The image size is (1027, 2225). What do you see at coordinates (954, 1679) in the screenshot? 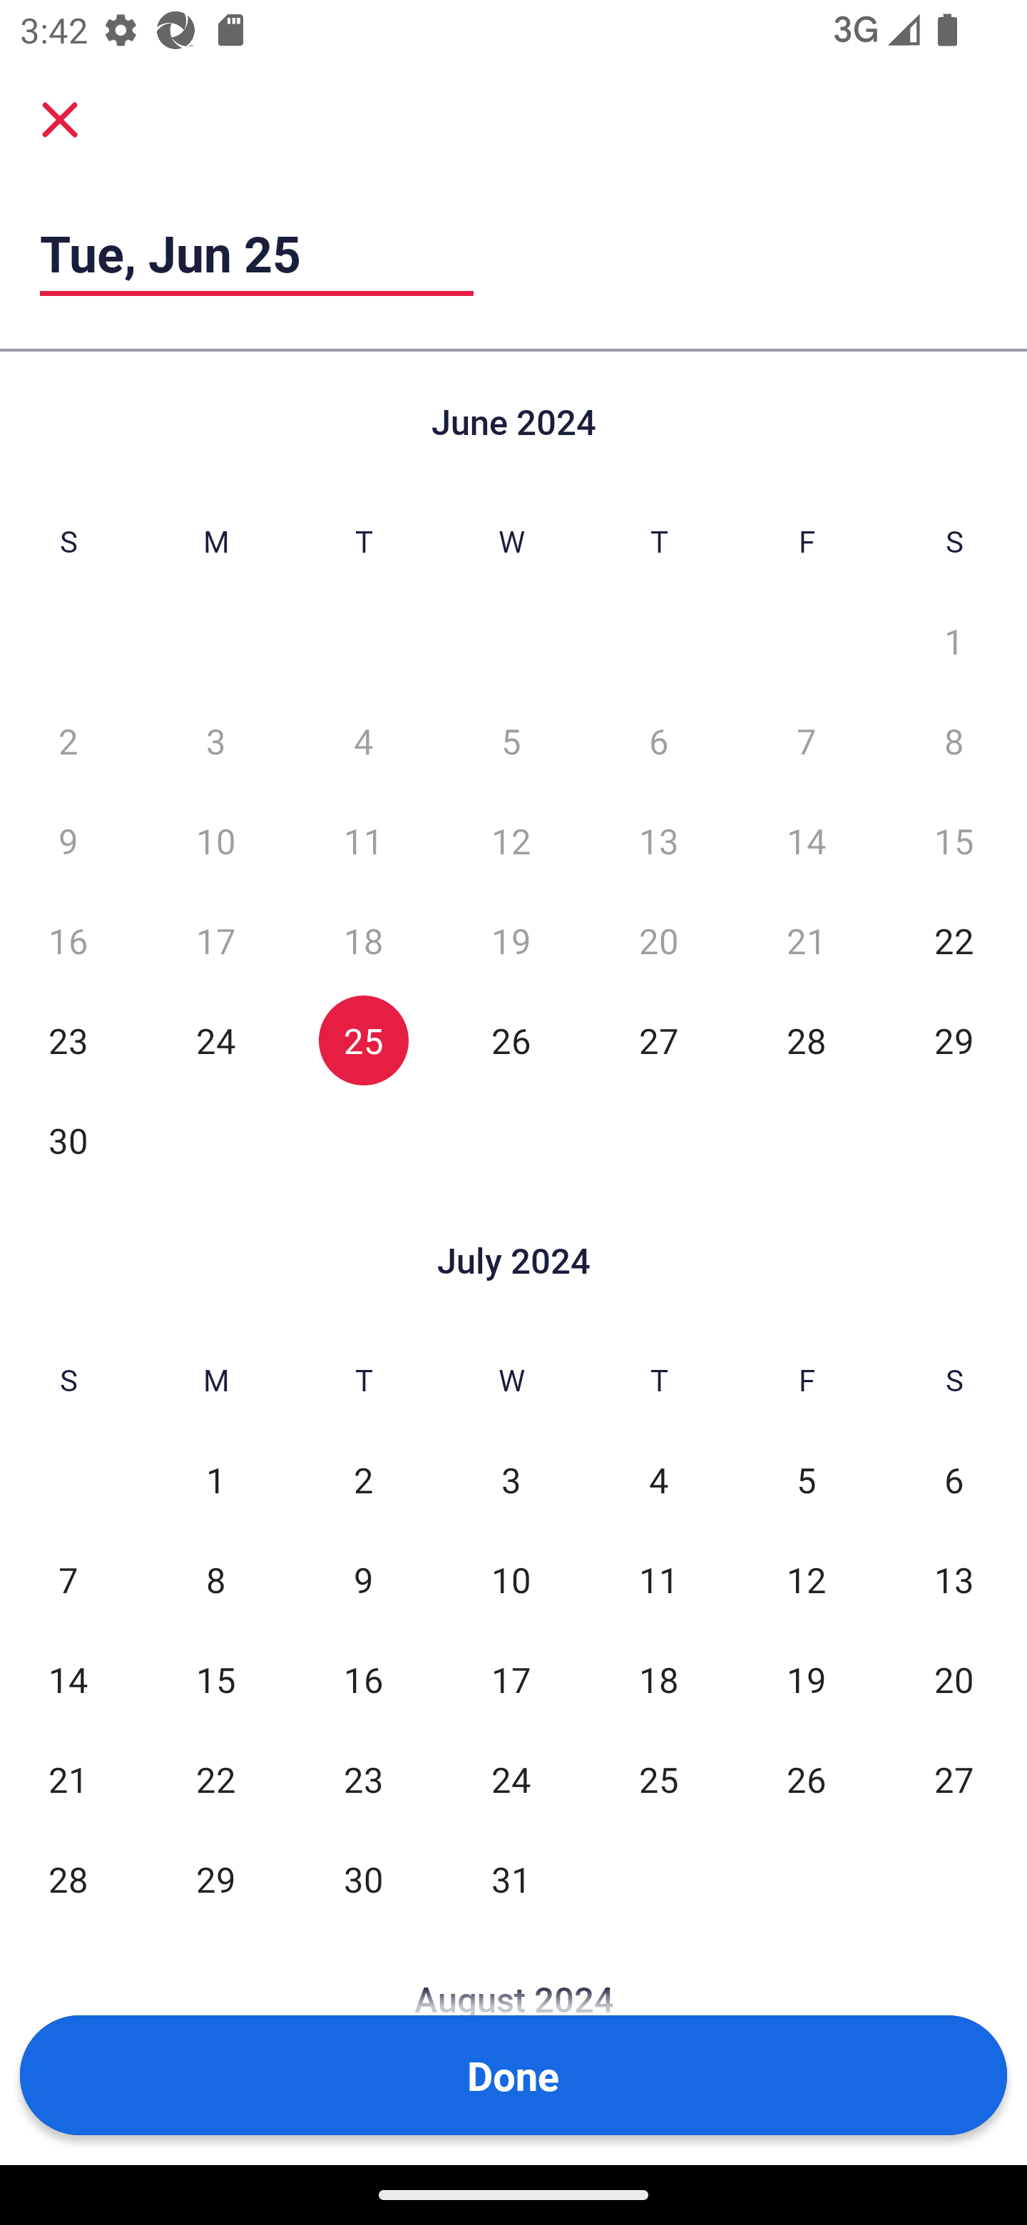
I see `20 Sat, Jul 20, Not Selected` at bounding box center [954, 1679].